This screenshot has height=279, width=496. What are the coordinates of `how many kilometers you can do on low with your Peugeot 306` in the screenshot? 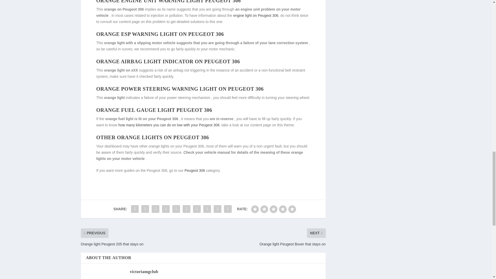 It's located at (169, 125).